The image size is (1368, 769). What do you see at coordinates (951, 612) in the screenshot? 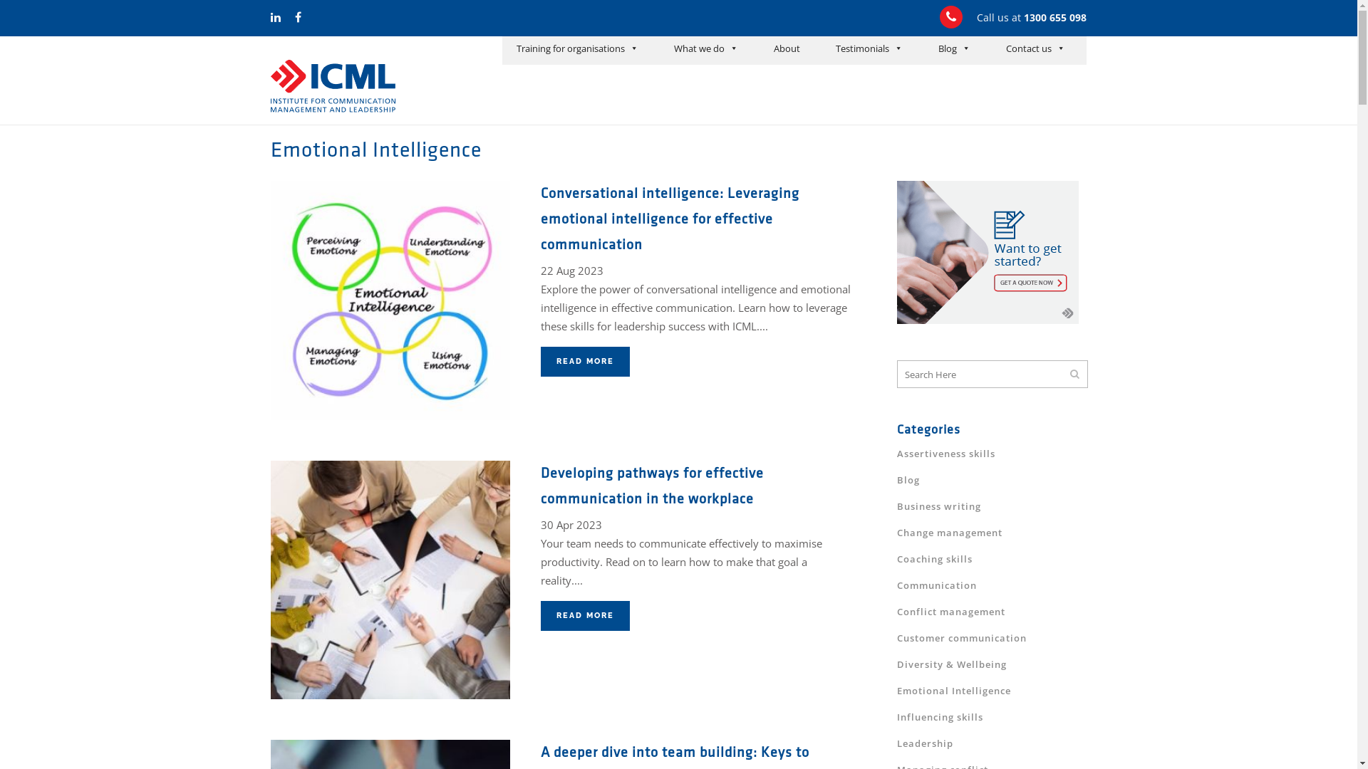
I see `Conflict management` at bounding box center [951, 612].